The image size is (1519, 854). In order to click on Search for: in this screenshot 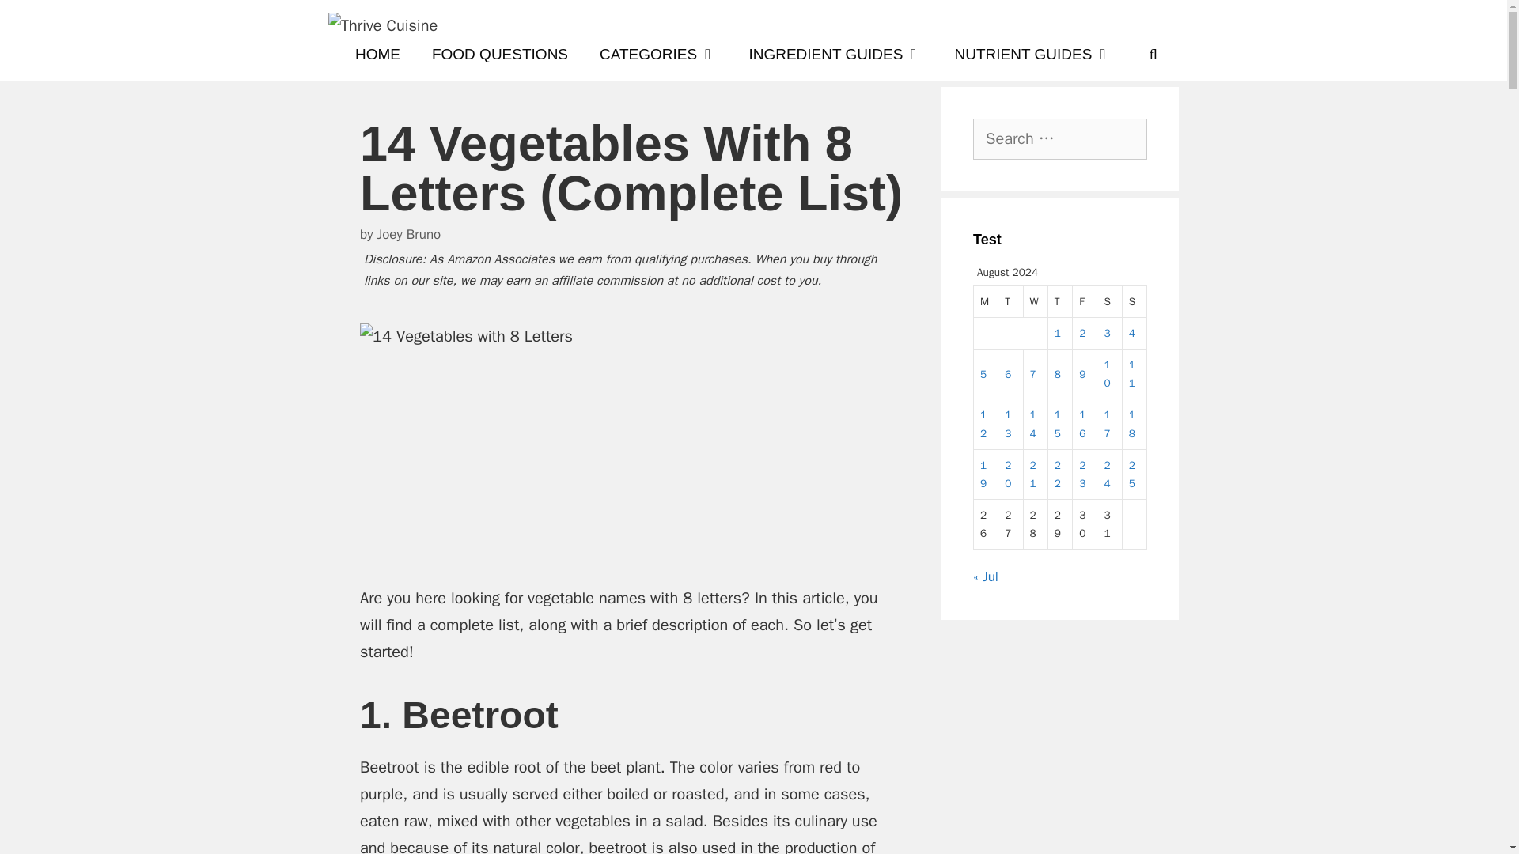, I will do `click(1060, 139)`.